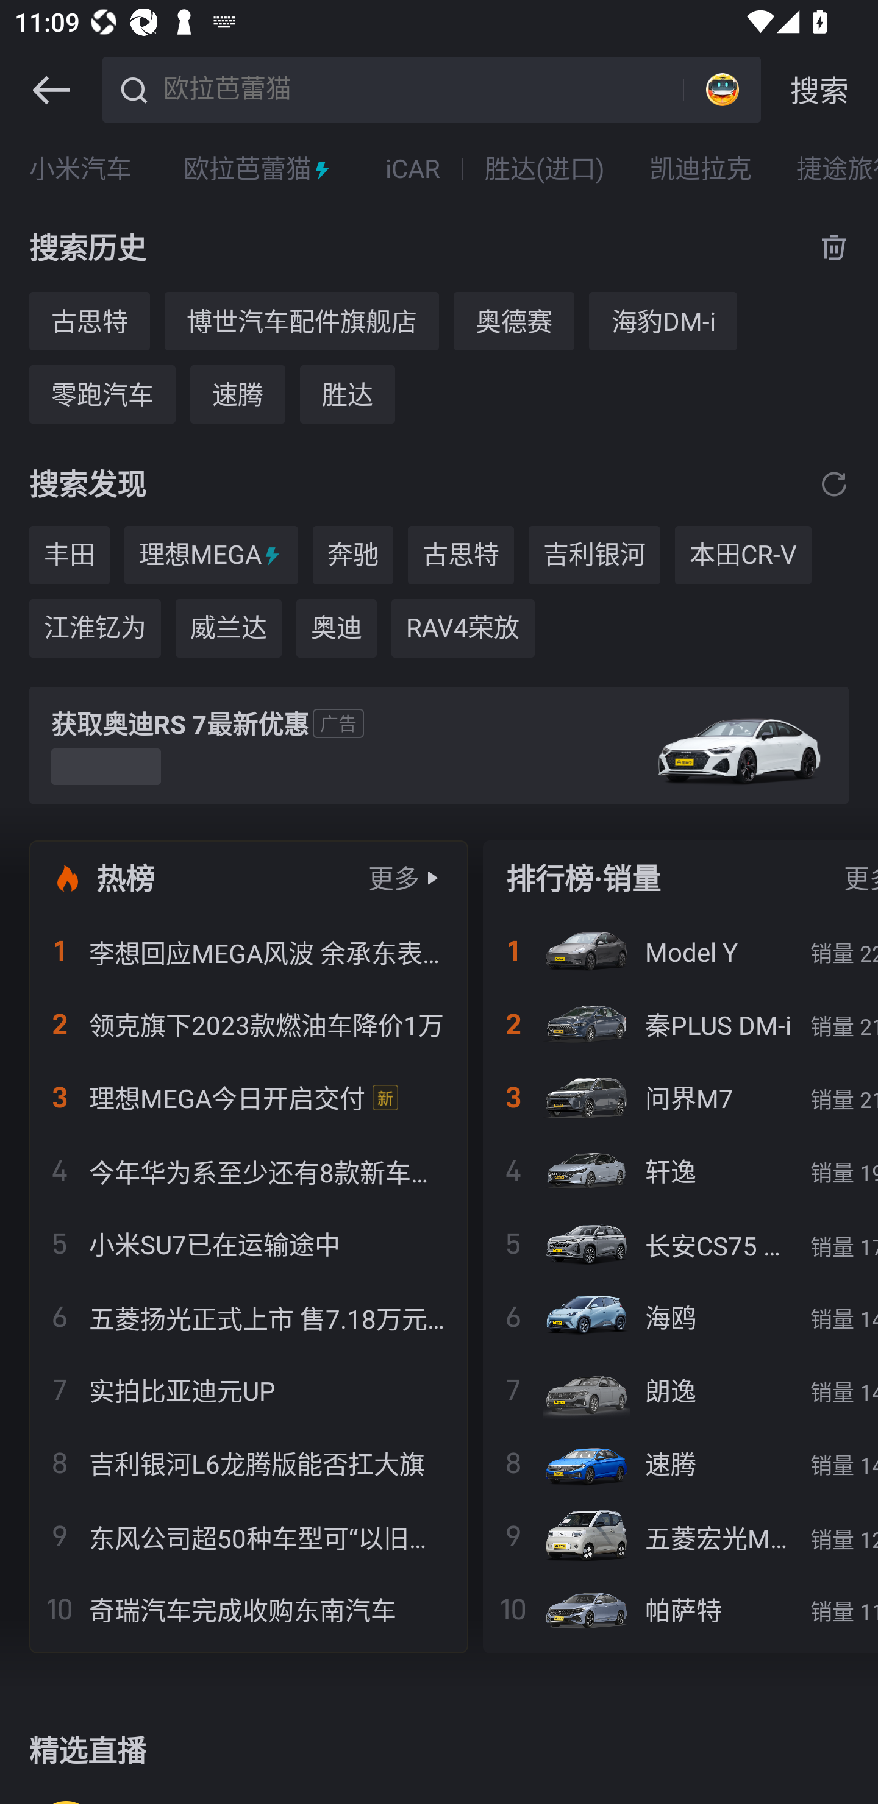 The height and width of the screenshot is (1804, 878). Describe the element at coordinates (819, 90) in the screenshot. I see `搜索` at that location.